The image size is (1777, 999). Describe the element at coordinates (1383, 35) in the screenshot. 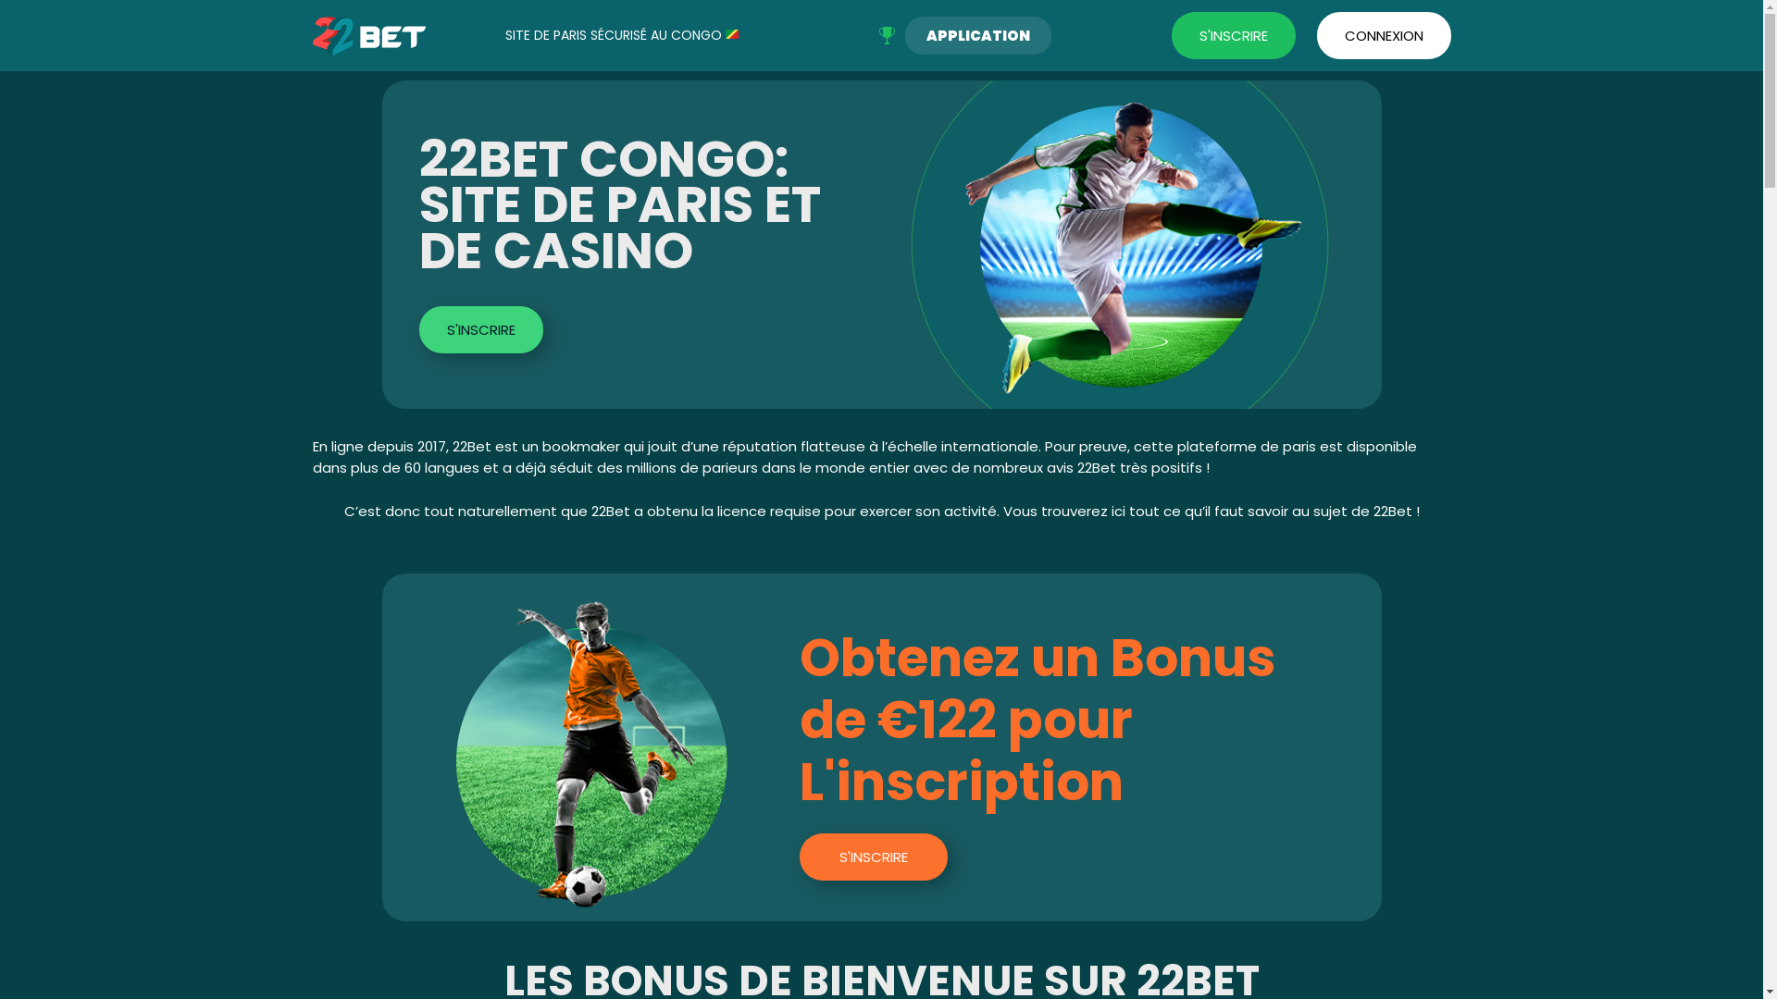

I see `CONNEXION` at that location.